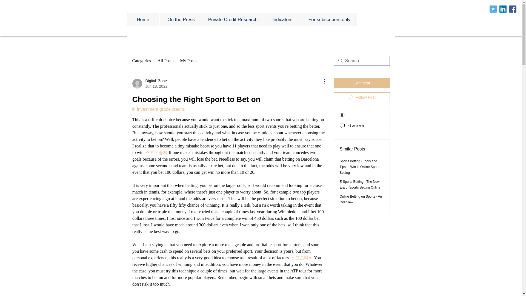  Describe the element at coordinates (141, 61) in the screenshot. I see `Categories` at that location.